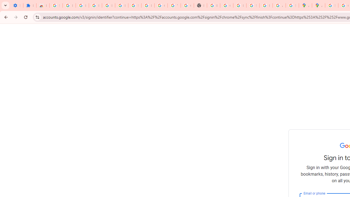  Describe the element at coordinates (292, 5) in the screenshot. I see `Safety in Our Products - Google Safety Center` at that location.